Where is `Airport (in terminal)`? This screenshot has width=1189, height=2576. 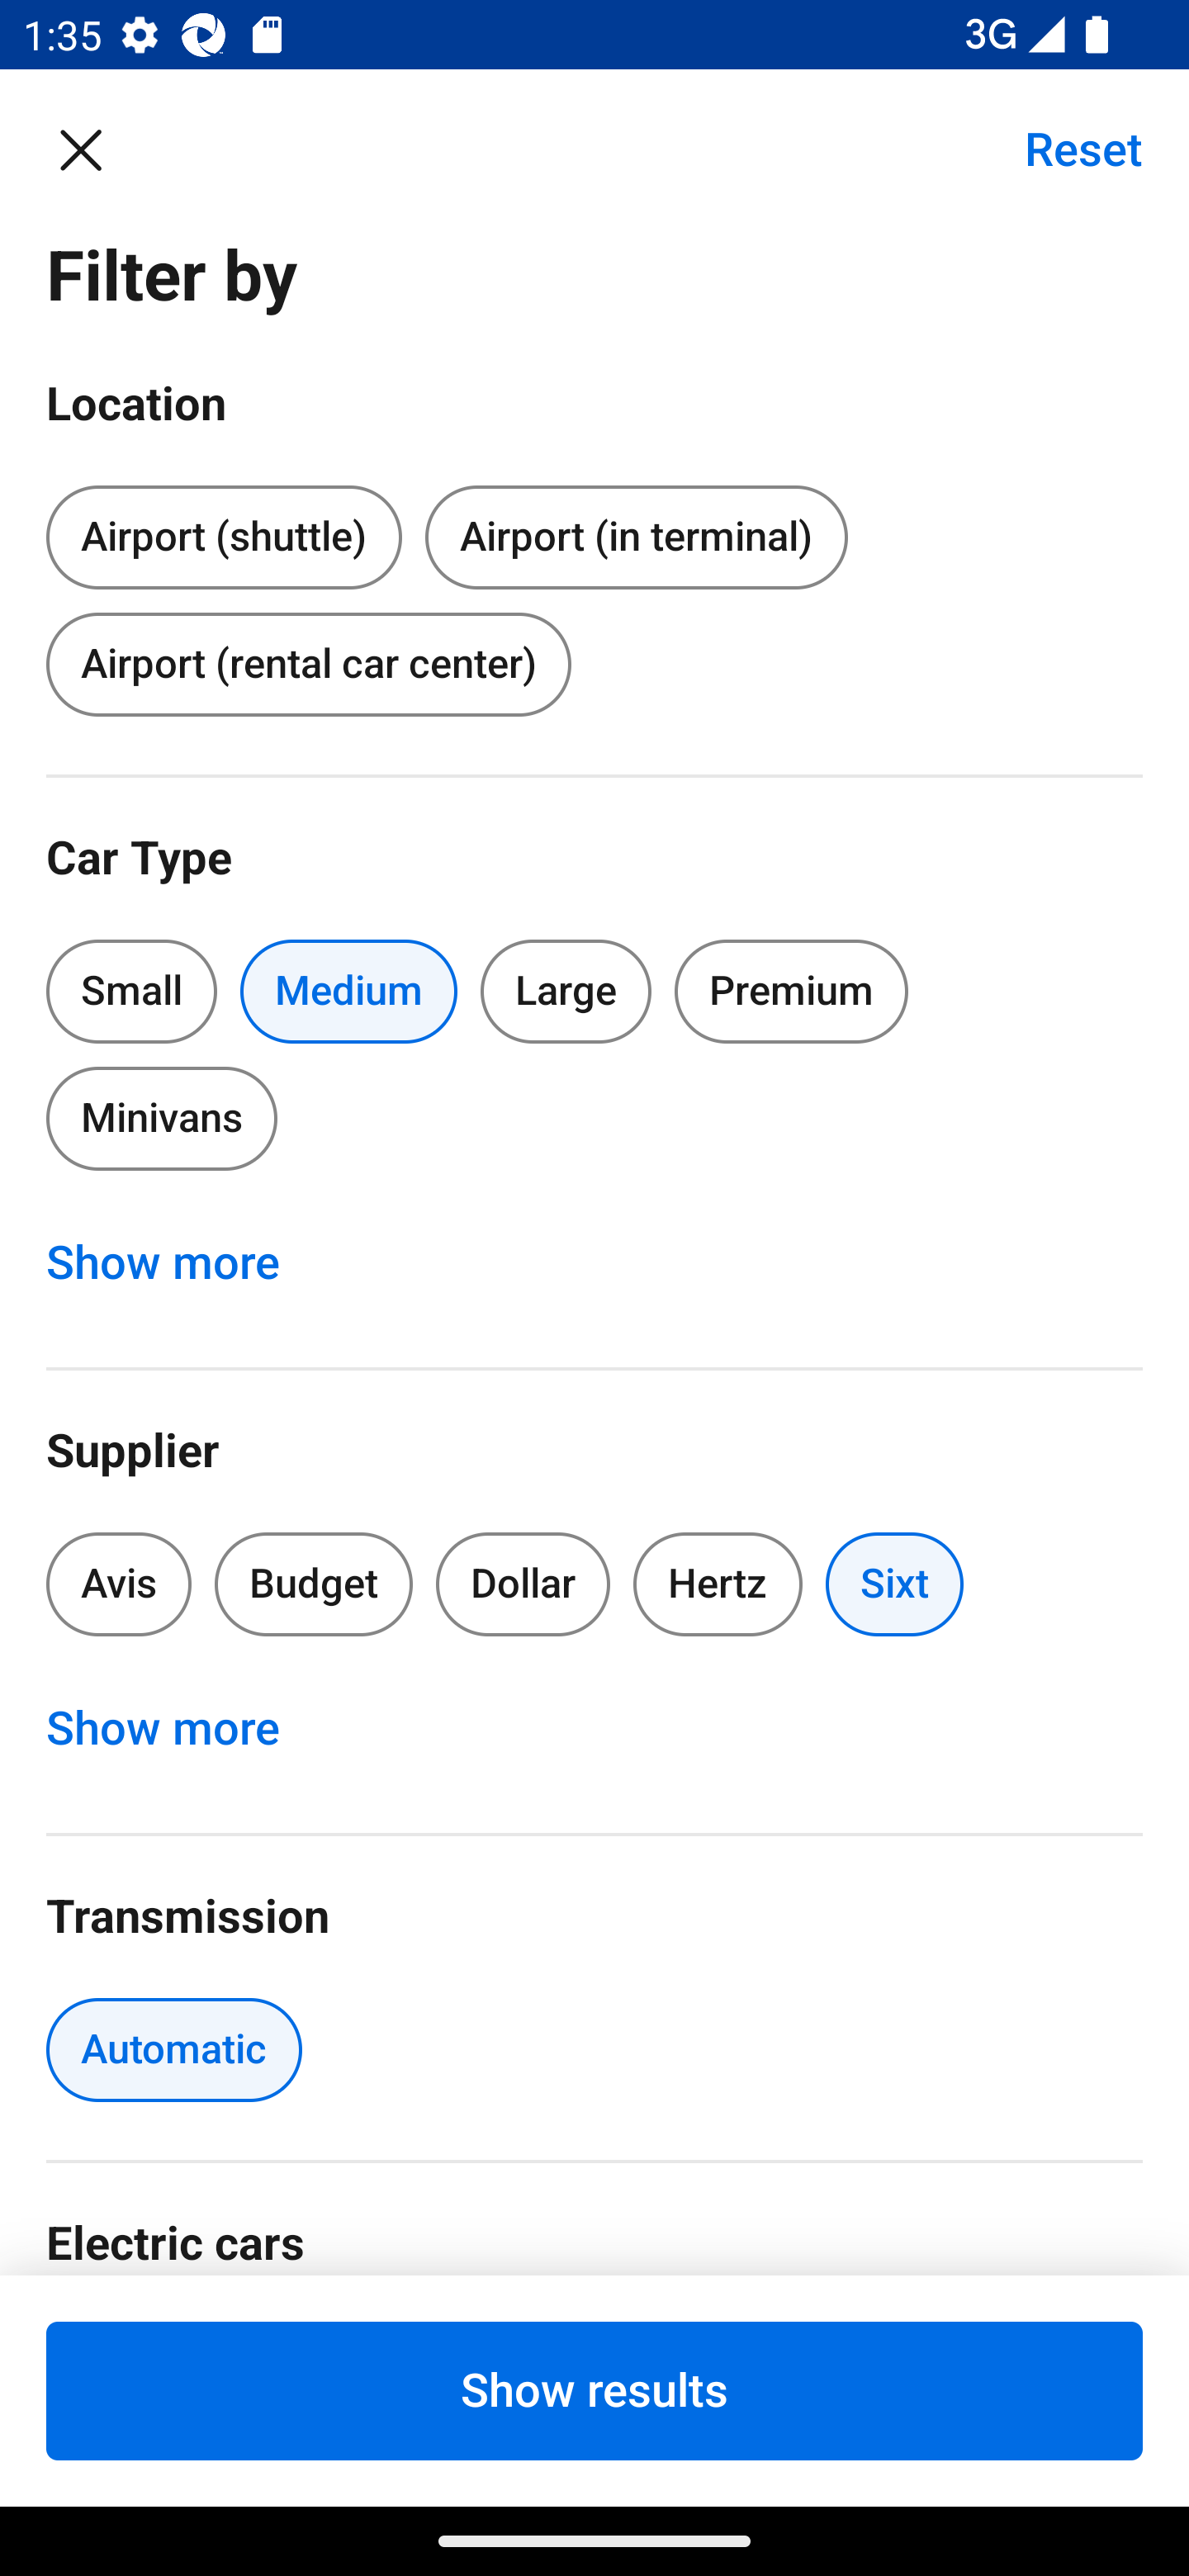 Airport (in terminal) is located at coordinates (636, 538).